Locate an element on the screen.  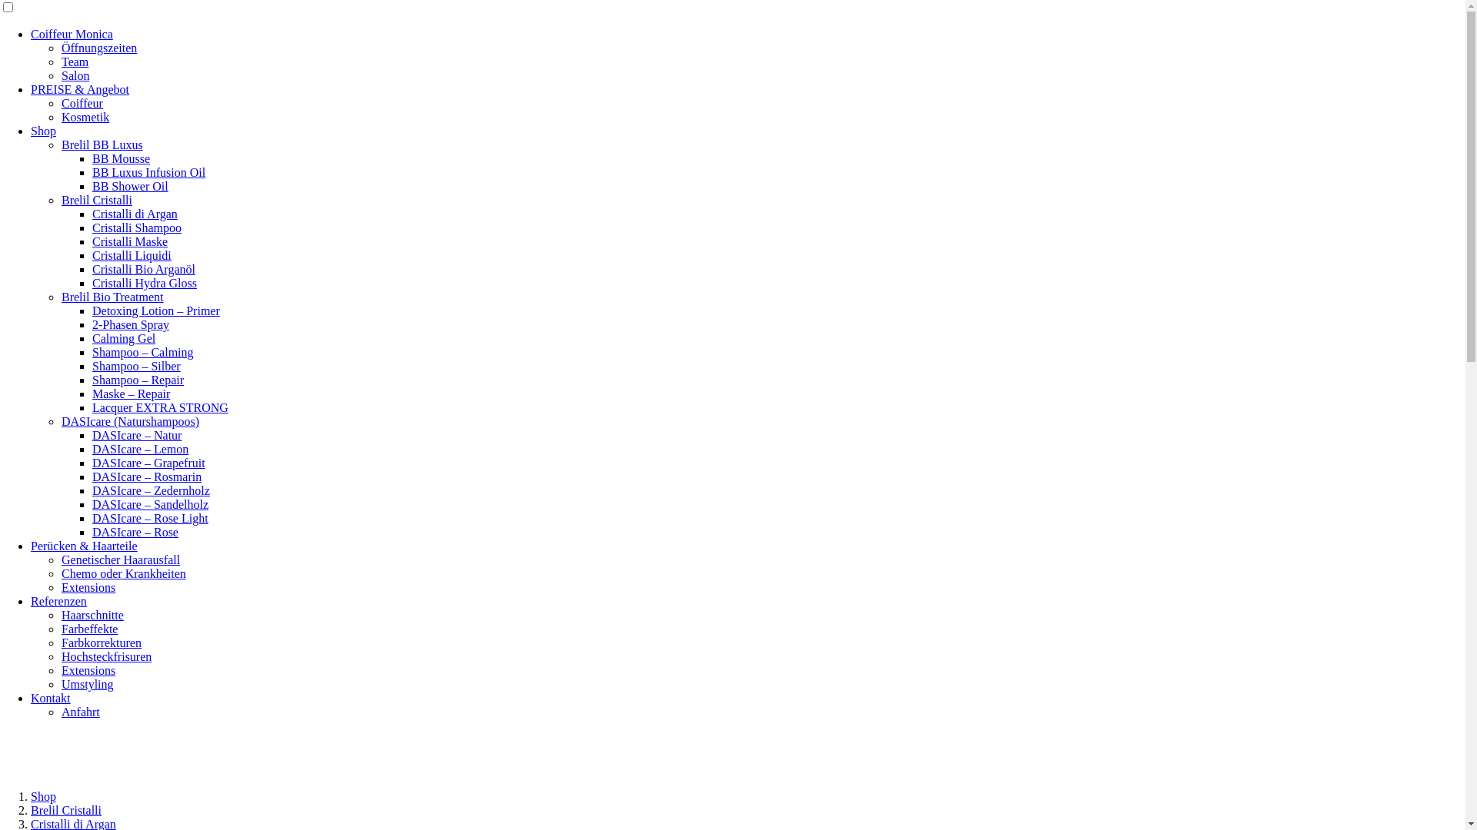
Extensions is located at coordinates (88, 587).